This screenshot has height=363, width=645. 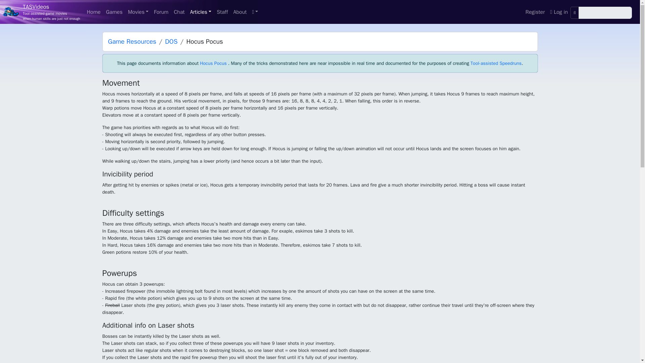 I want to click on Articles, so click(x=201, y=12).